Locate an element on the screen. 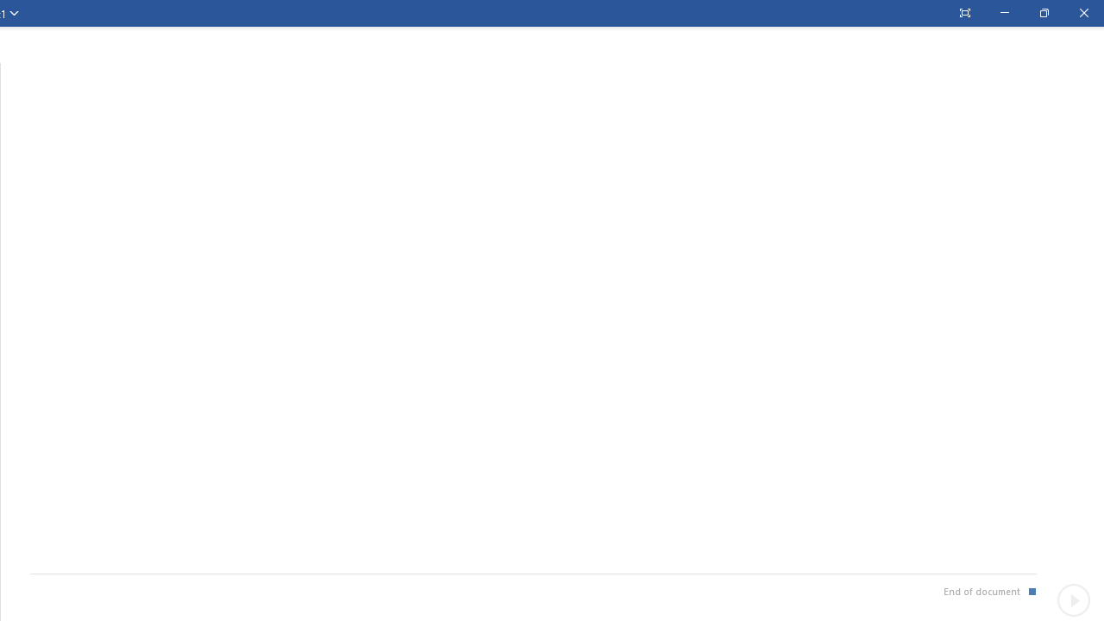  Auto-hide Reading Toolbar is located at coordinates (964, 13).